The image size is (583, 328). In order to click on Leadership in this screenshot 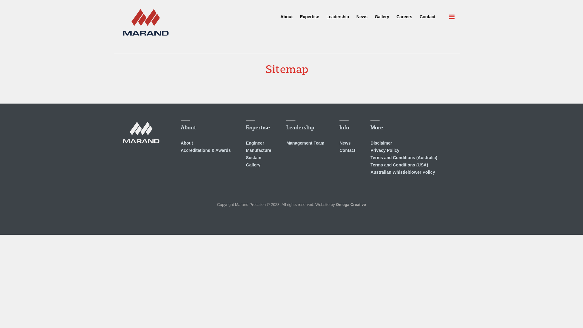, I will do `click(305, 126)`.